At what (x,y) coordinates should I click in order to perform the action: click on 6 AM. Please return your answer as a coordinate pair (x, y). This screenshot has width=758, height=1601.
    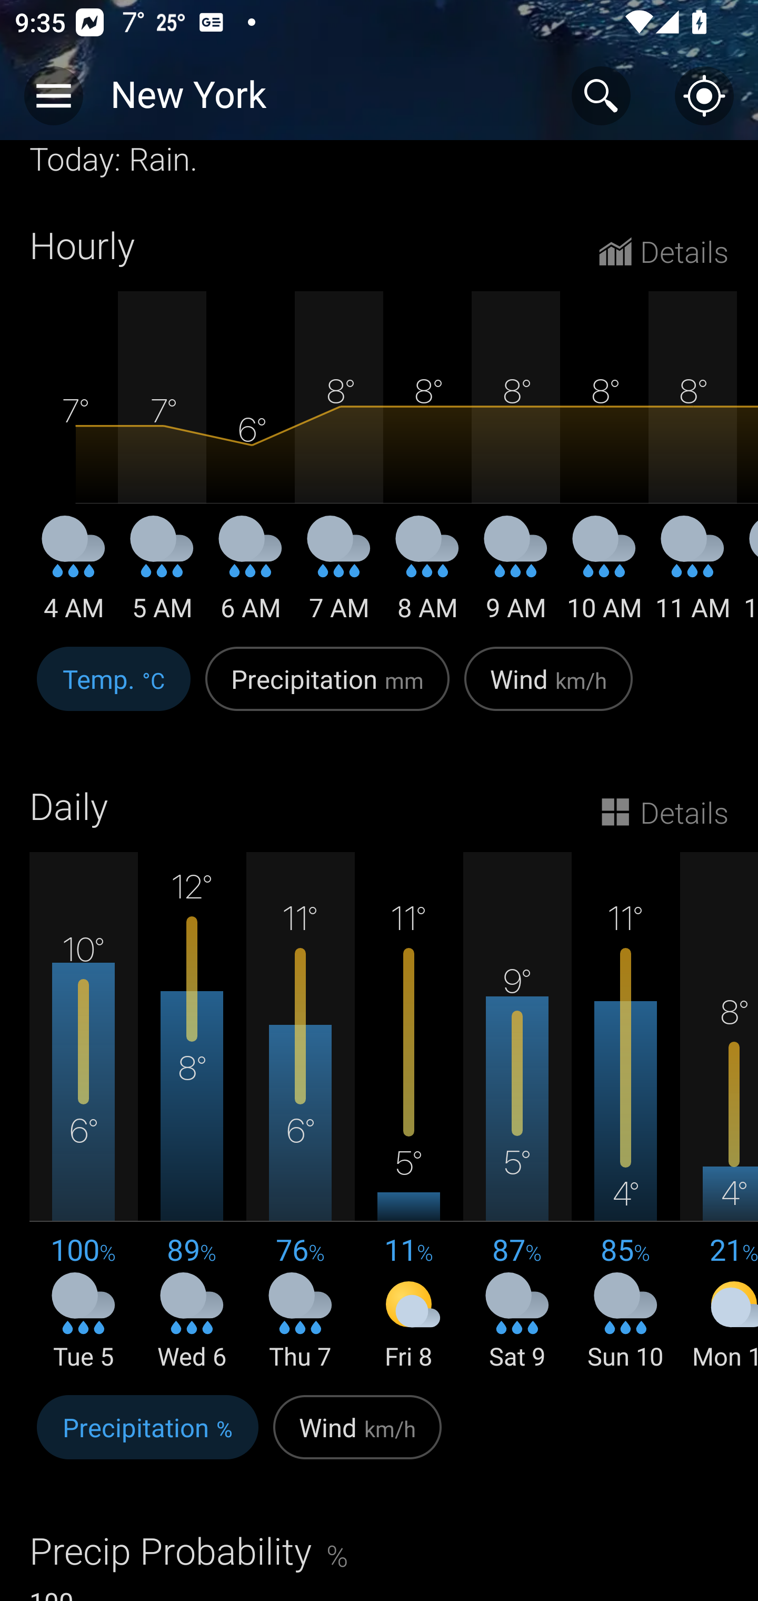
    Looking at the image, I should click on (251, 575).